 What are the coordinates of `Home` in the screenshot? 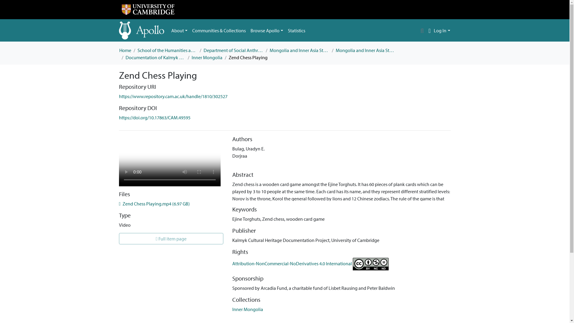 It's located at (125, 50).